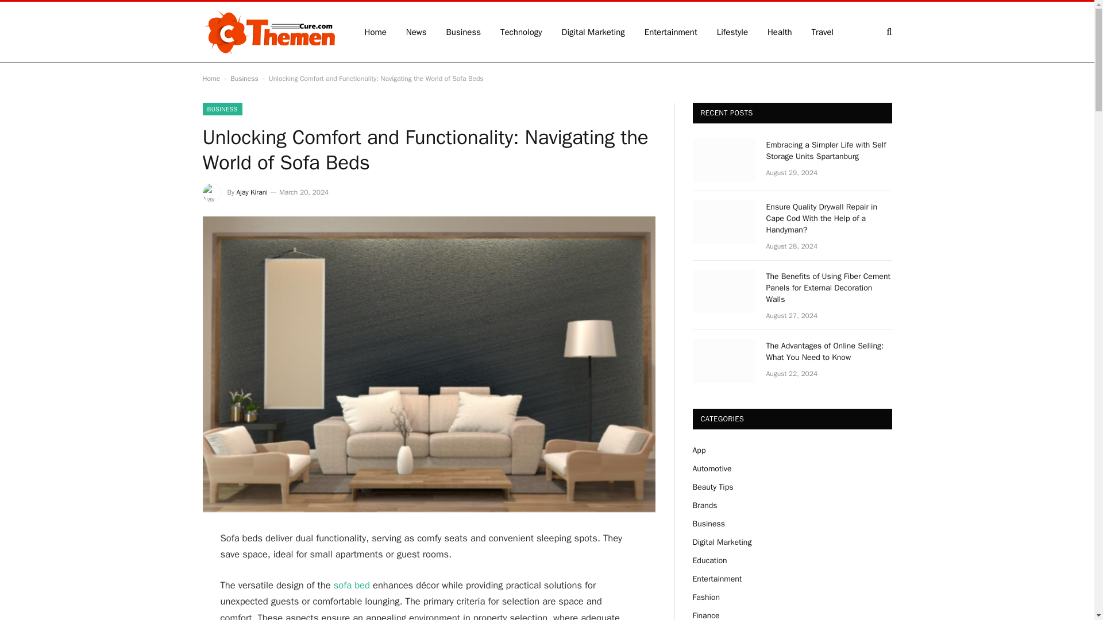 The width and height of the screenshot is (1103, 620). What do you see at coordinates (252, 192) in the screenshot?
I see `Ajay Kirani` at bounding box center [252, 192].